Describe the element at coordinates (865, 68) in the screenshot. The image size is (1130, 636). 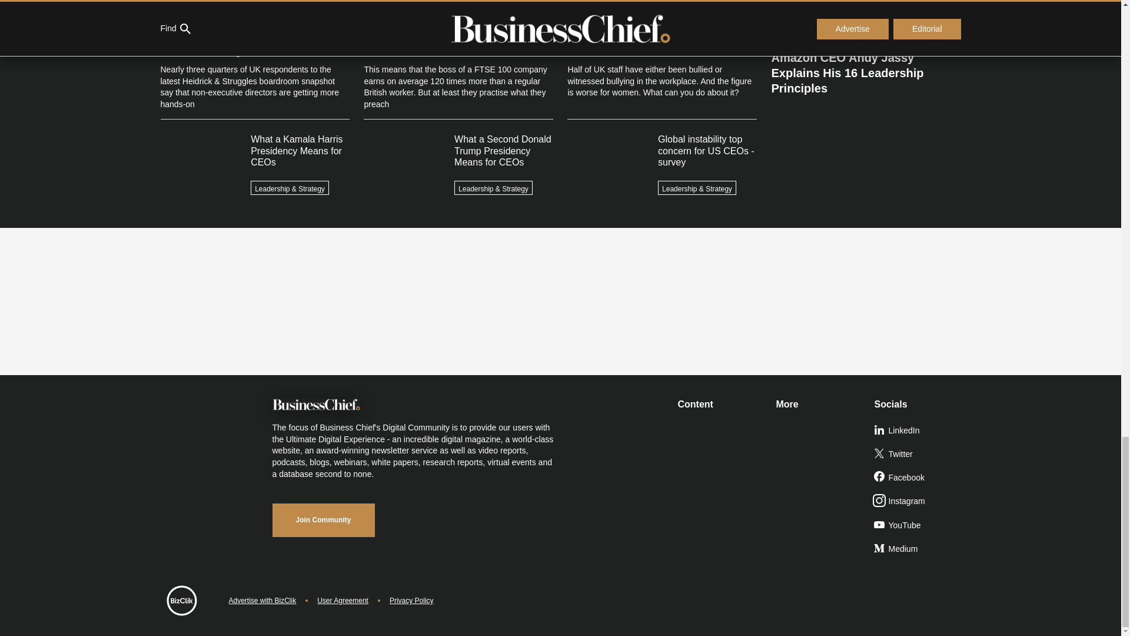
I see `Amazon CEO Andy Jassy Explains His 16 Leadership Principles` at that location.